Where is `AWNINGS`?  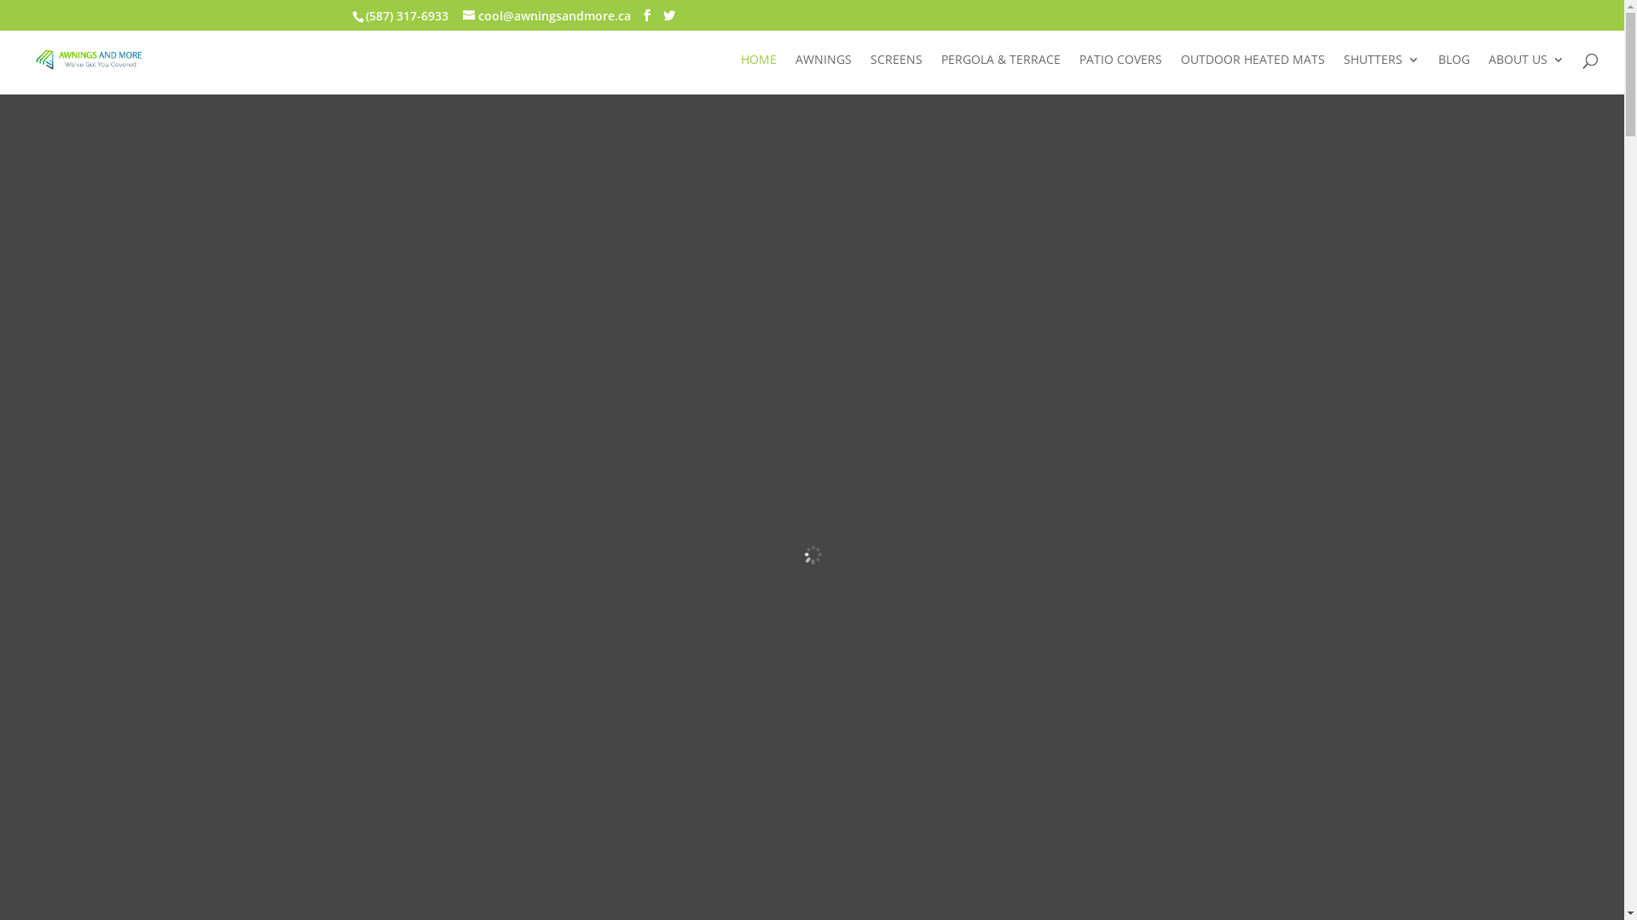 AWNINGS is located at coordinates (824, 73).